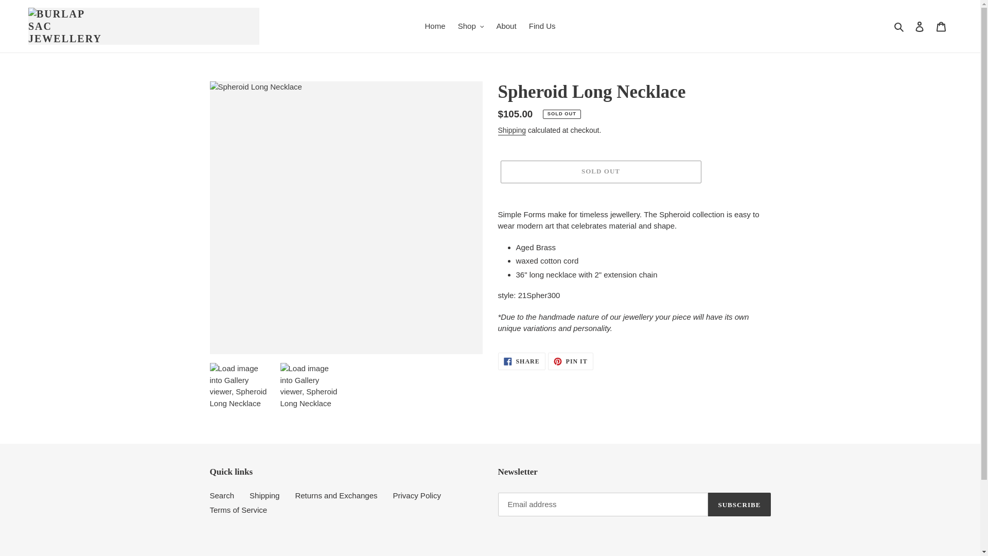 This screenshot has width=988, height=556. What do you see at coordinates (542, 26) in the screenshot?
I see `Find Us` at bounding box center [542, 26].